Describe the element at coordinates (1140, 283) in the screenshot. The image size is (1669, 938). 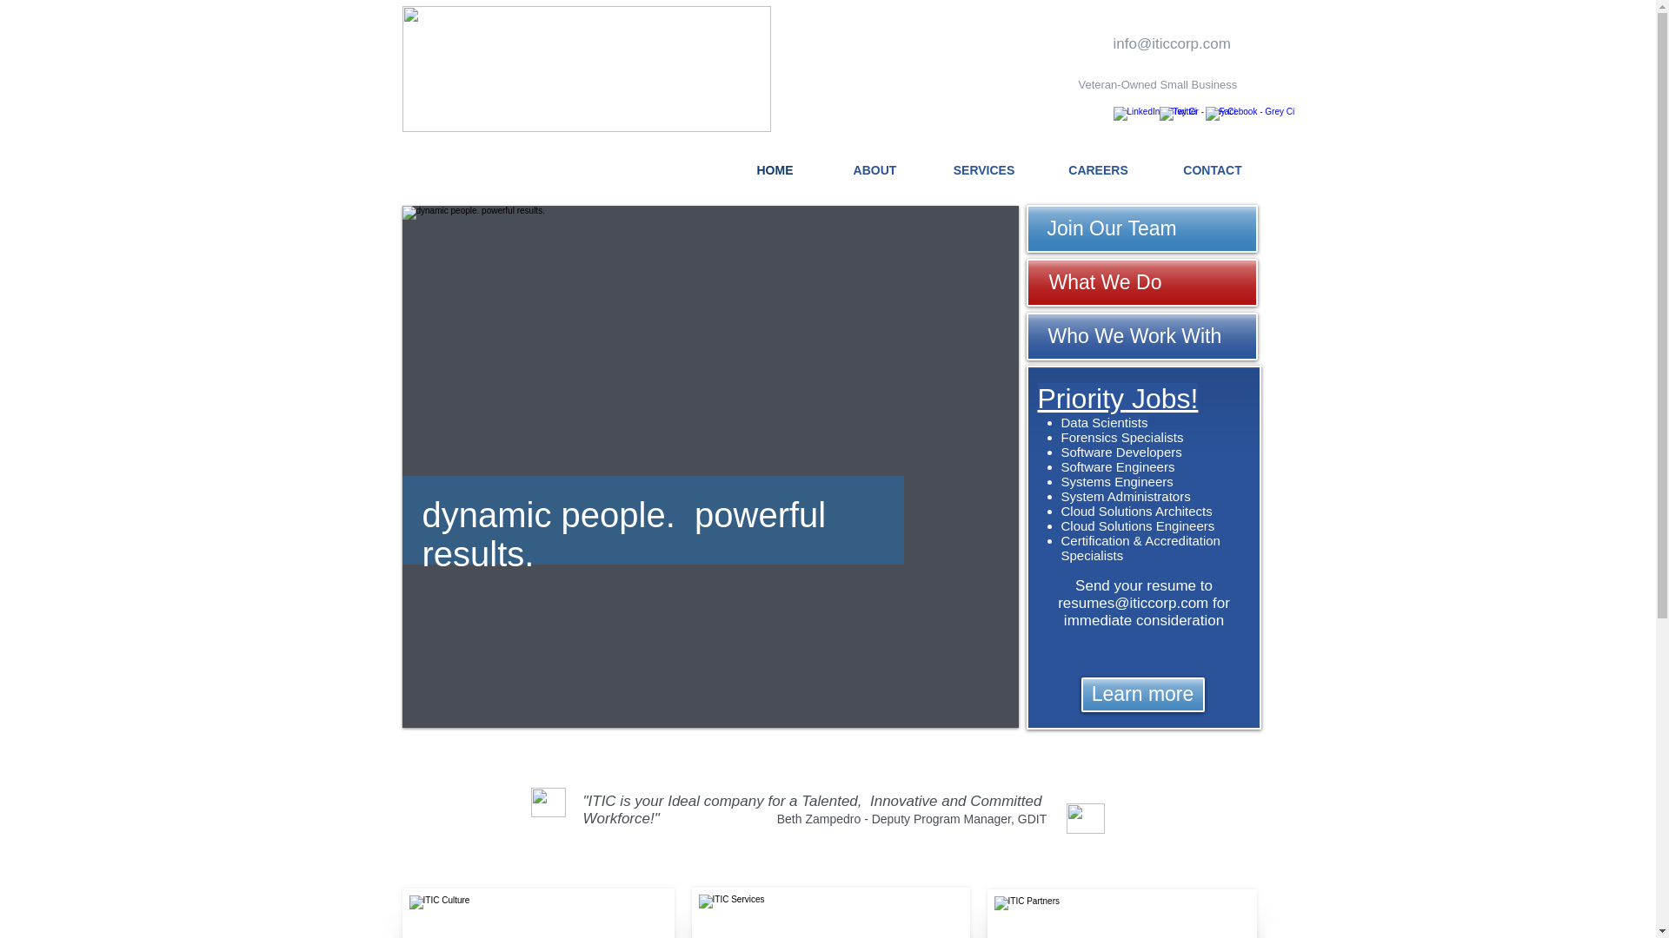
I see `What We Do` at that location.